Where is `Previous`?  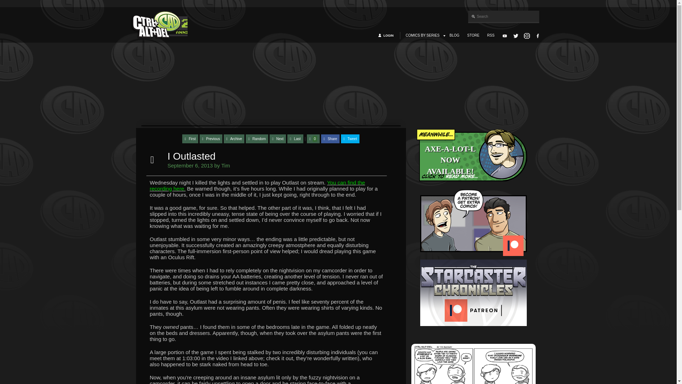 Previous is located at coordinates (211, 139).